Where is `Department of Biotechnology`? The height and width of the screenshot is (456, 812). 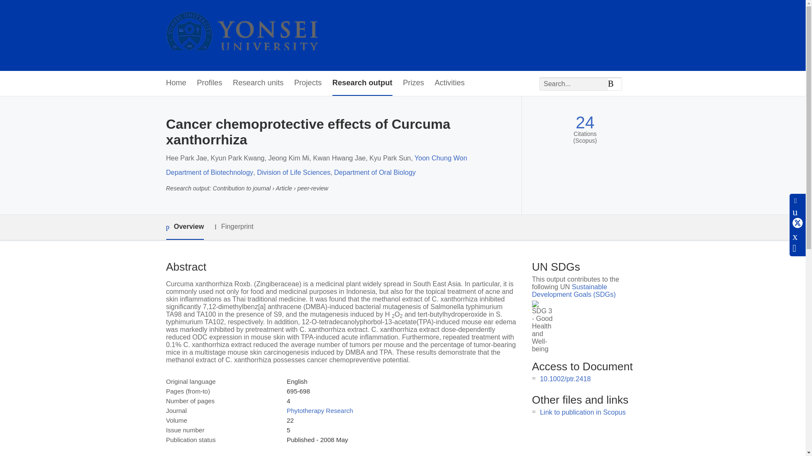
Department of Biotechnology is located at coordinates (209, 172).